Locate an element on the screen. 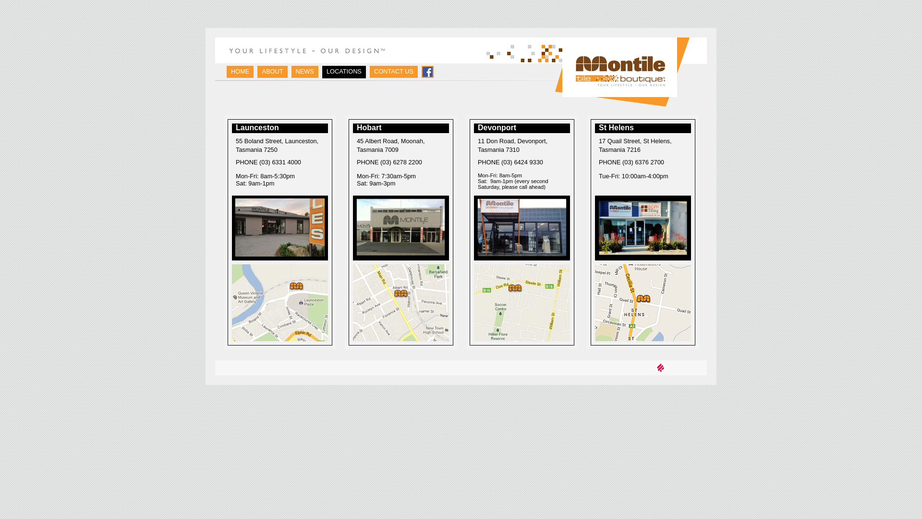 The image size is (922, 519). NEWS is located at coordinates (304, 72).